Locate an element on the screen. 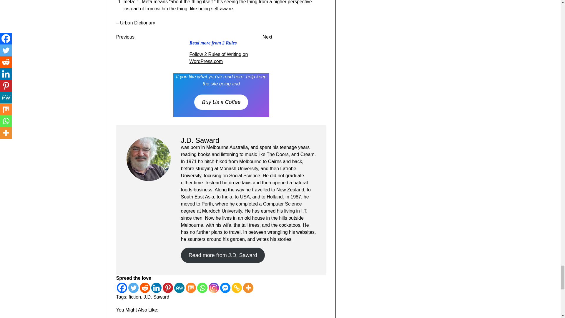 The width and height of the screenshot is (565, 318). Reddit is located at coordinates (145, 288).